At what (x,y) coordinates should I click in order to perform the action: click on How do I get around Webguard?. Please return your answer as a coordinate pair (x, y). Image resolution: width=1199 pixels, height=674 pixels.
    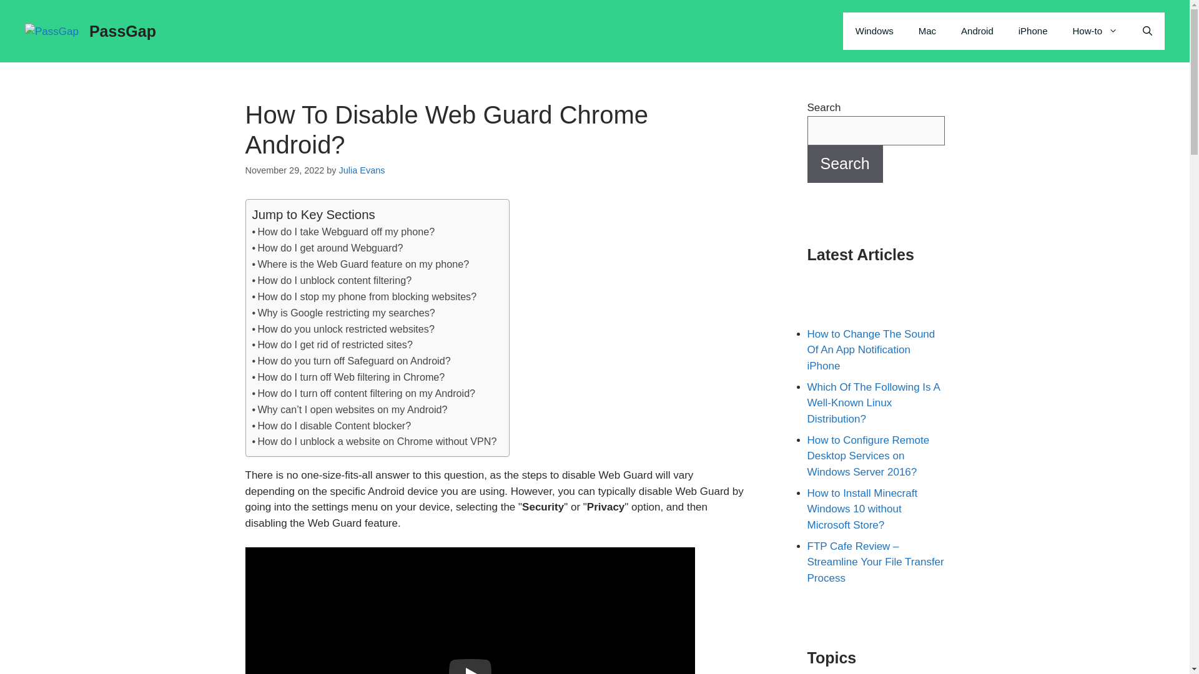
    Looking at the image, I should click on (330, 247).